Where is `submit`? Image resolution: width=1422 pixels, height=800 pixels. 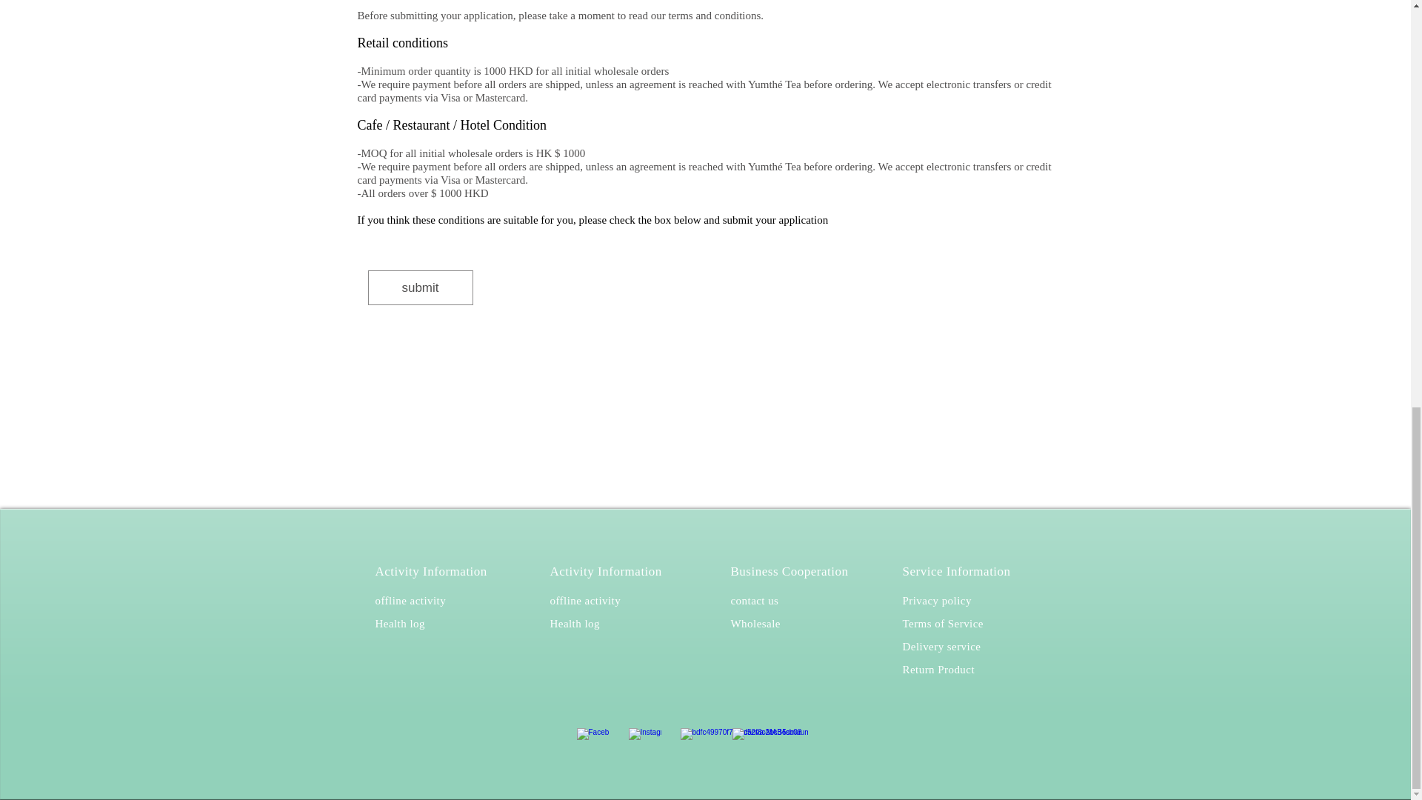
submit is located at coordinates (419, 287).